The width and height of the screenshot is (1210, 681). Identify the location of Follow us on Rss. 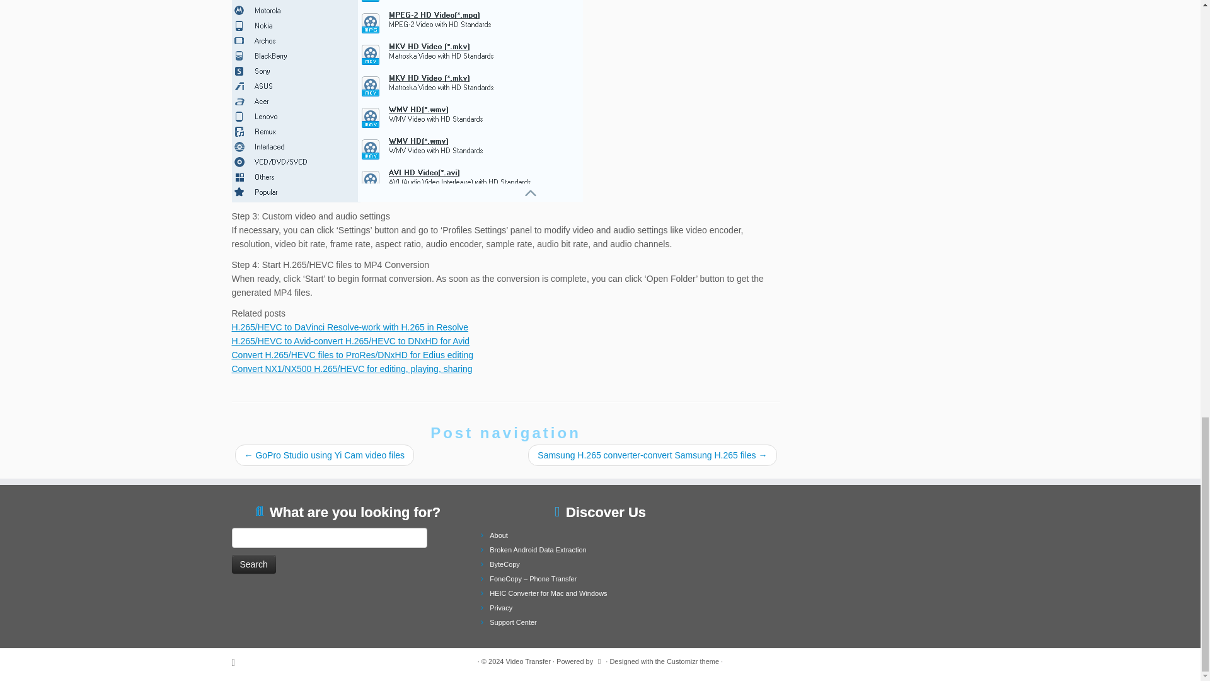
(238, 662).